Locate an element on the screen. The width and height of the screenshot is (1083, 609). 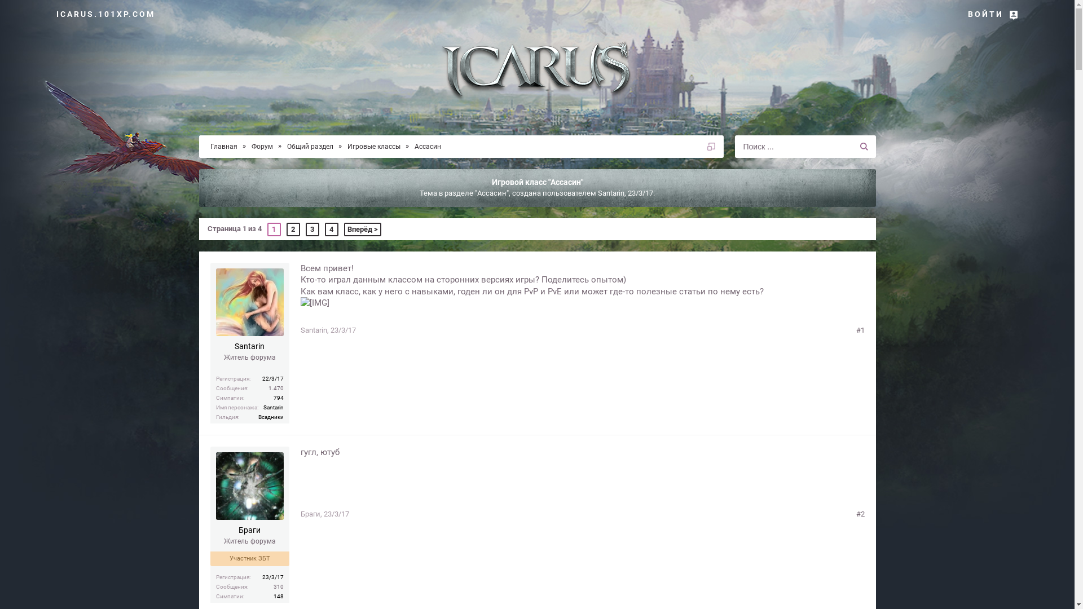
Santarin is located at coordinates (611, 193).